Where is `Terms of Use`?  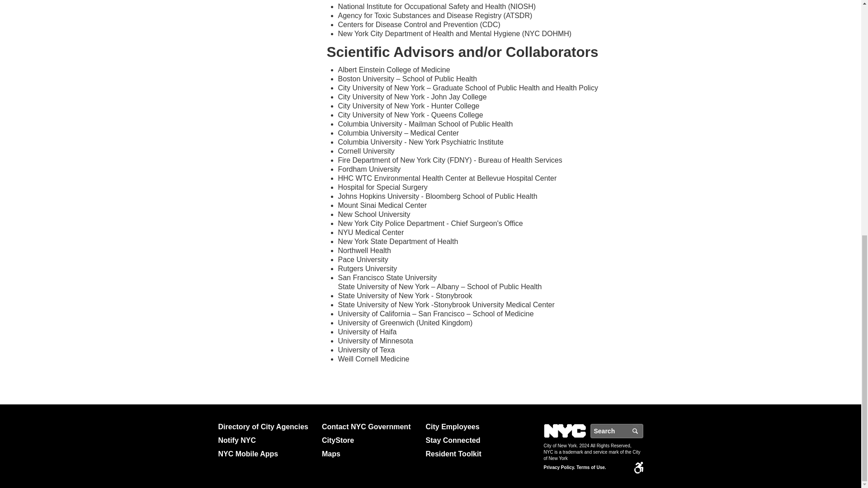
Terms of Use is located at coordinates (591, 468).